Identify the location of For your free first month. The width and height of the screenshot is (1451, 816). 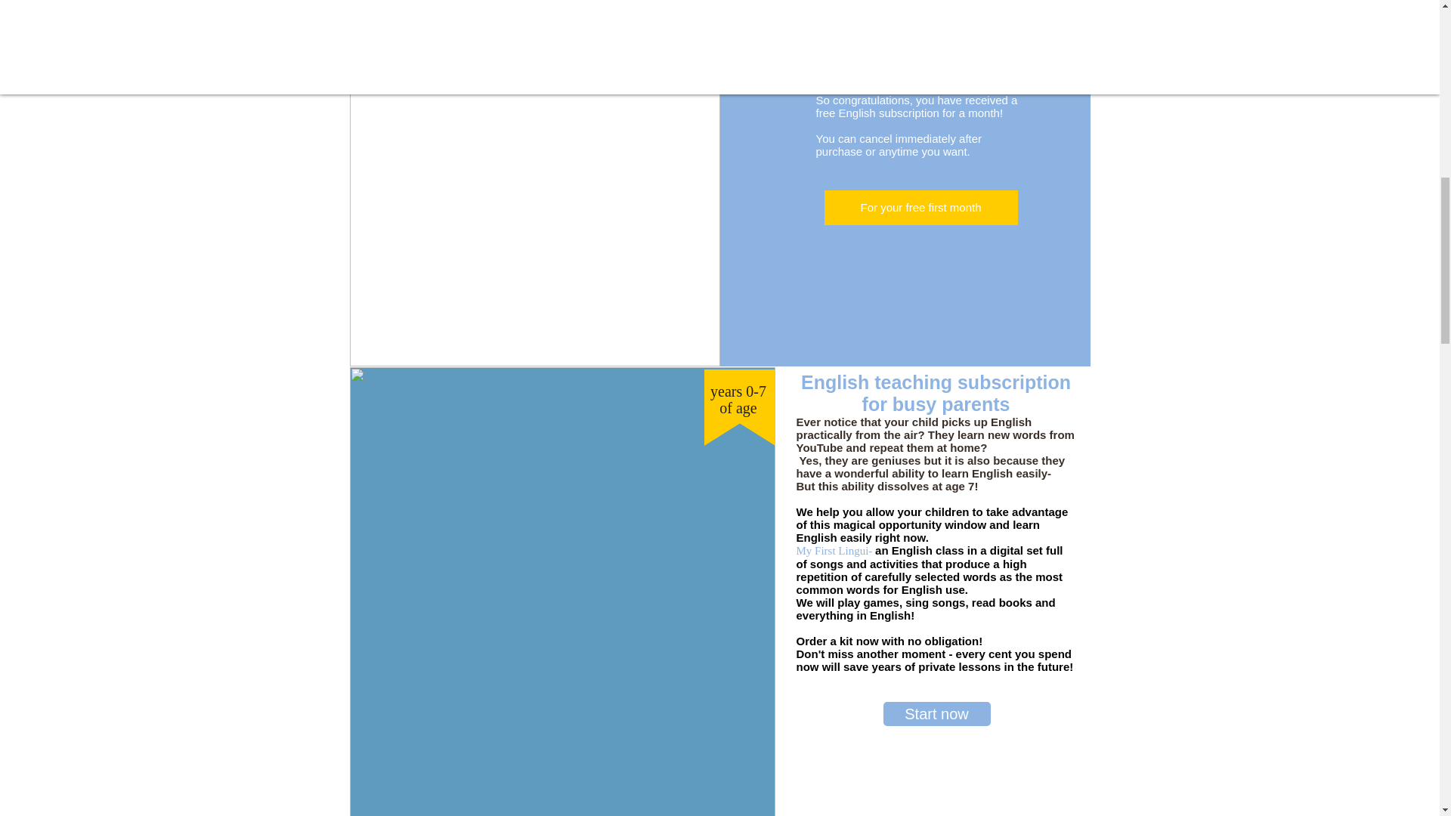
(920, 207).